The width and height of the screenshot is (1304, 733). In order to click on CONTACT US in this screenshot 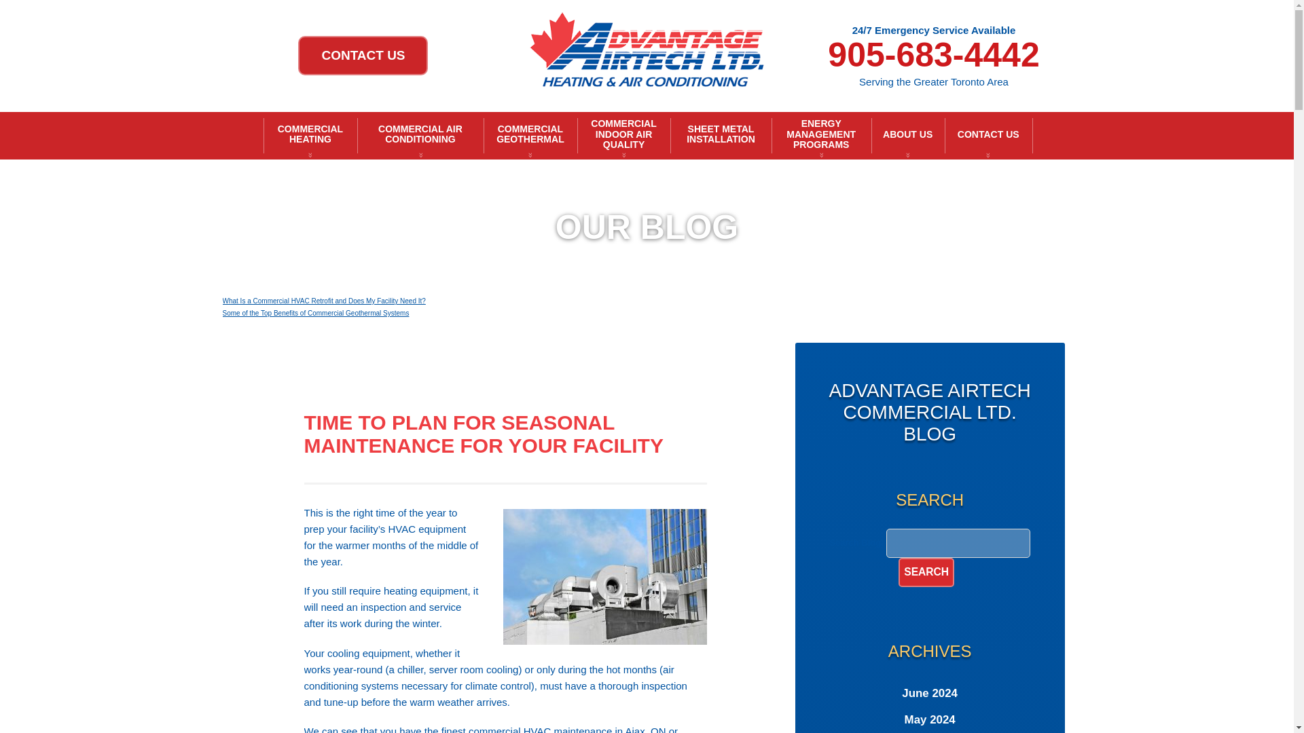, I will do `click(363, 56)`.